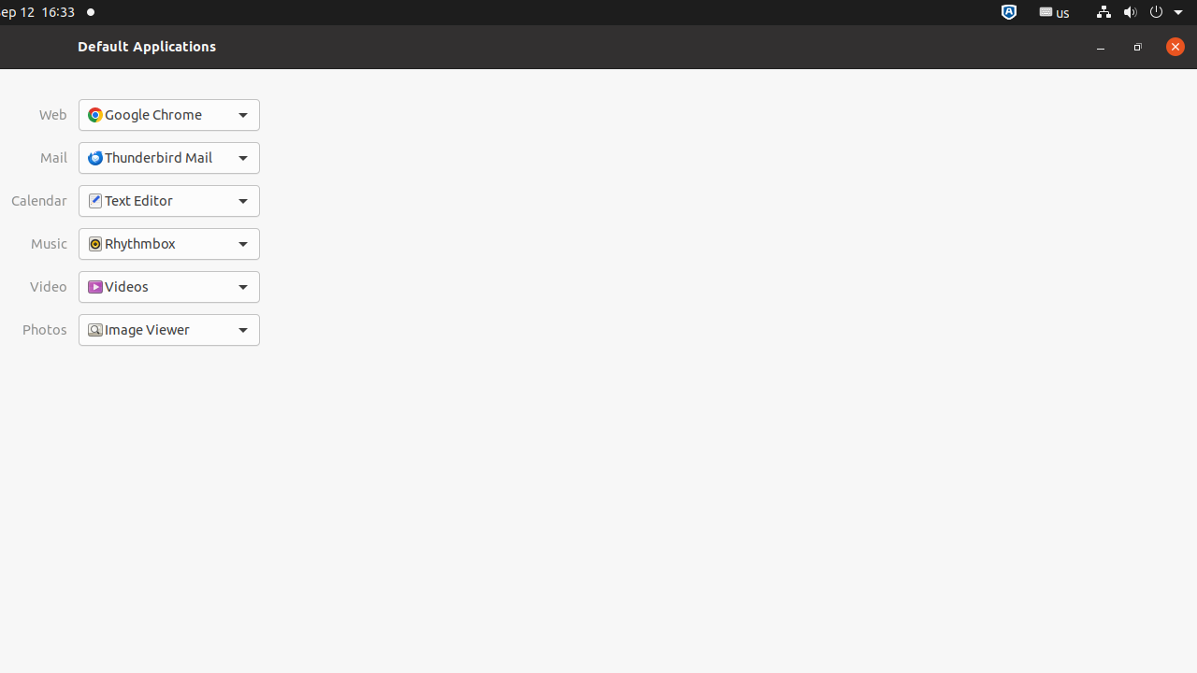  I want to click on Mail, so click(39, 158).